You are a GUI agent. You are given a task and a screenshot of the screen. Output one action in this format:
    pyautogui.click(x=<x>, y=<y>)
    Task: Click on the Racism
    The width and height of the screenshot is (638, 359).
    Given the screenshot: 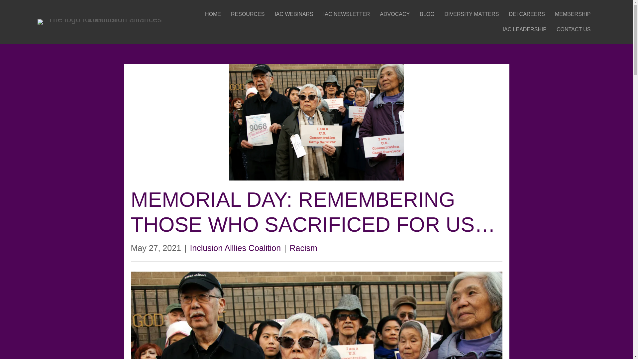 What is the action you would take?
    pyautogui.click(x=303, y=248)
    